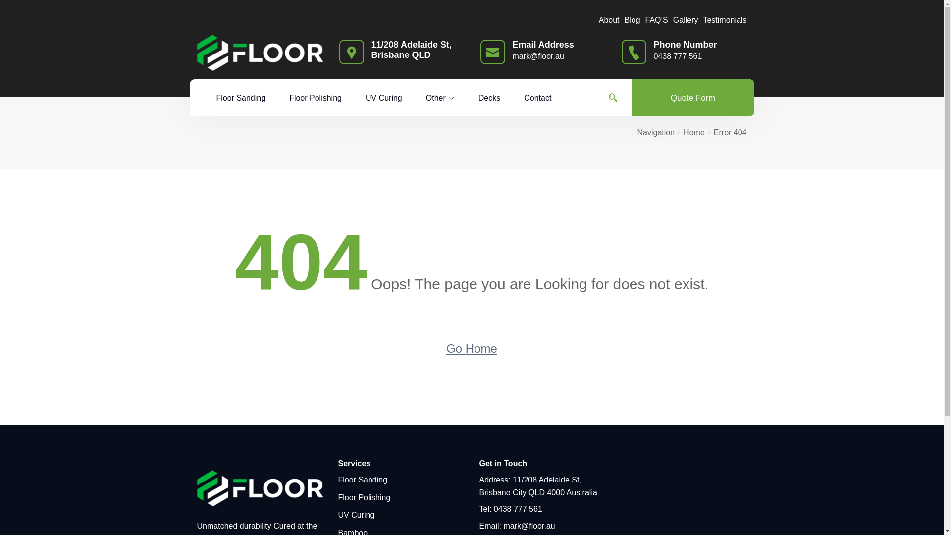 The image size is (951, 535). I want to click on Quote Form, so click(693, 98).